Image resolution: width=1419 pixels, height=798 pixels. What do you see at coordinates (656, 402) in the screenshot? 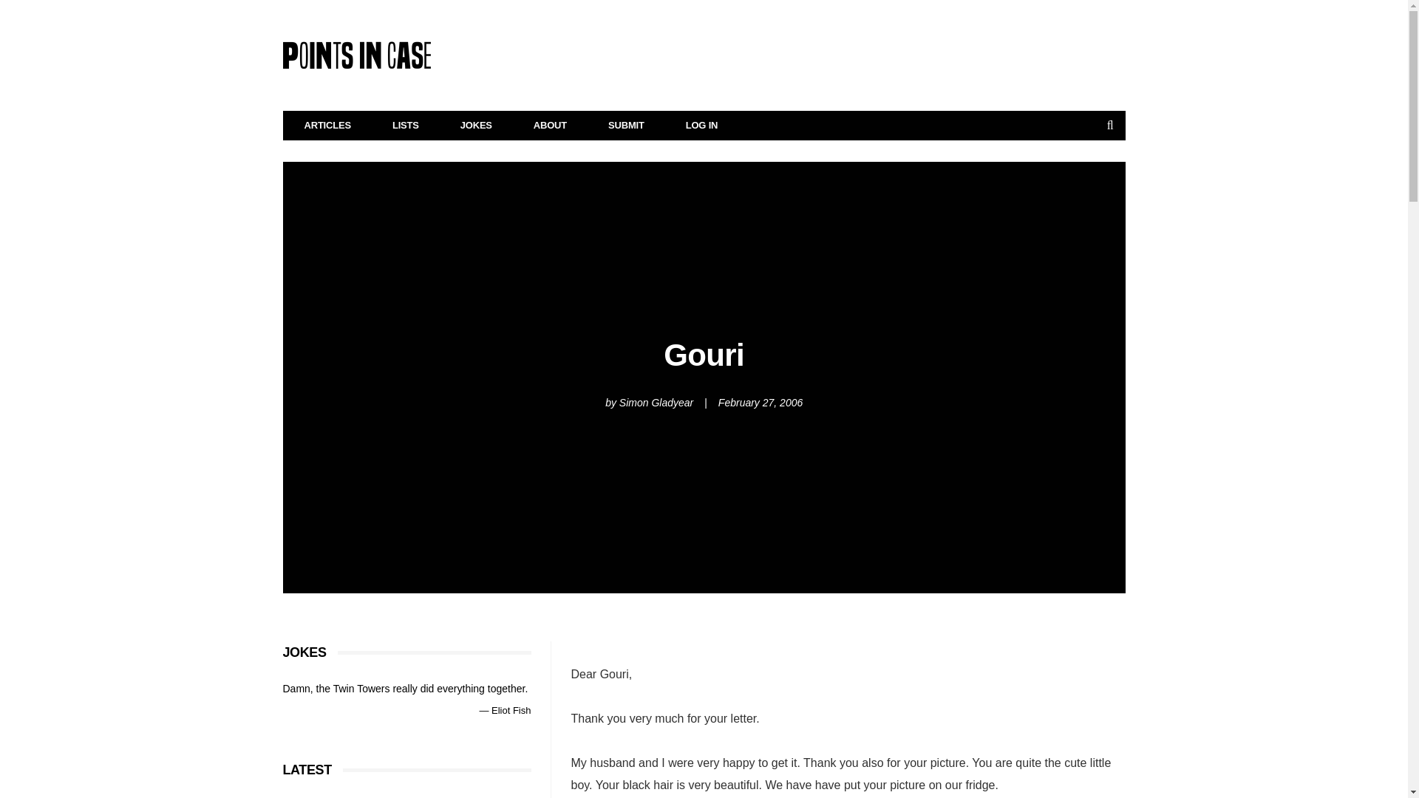
I see `Posts by Simon Gladyear` at bounding box center [656, 402].